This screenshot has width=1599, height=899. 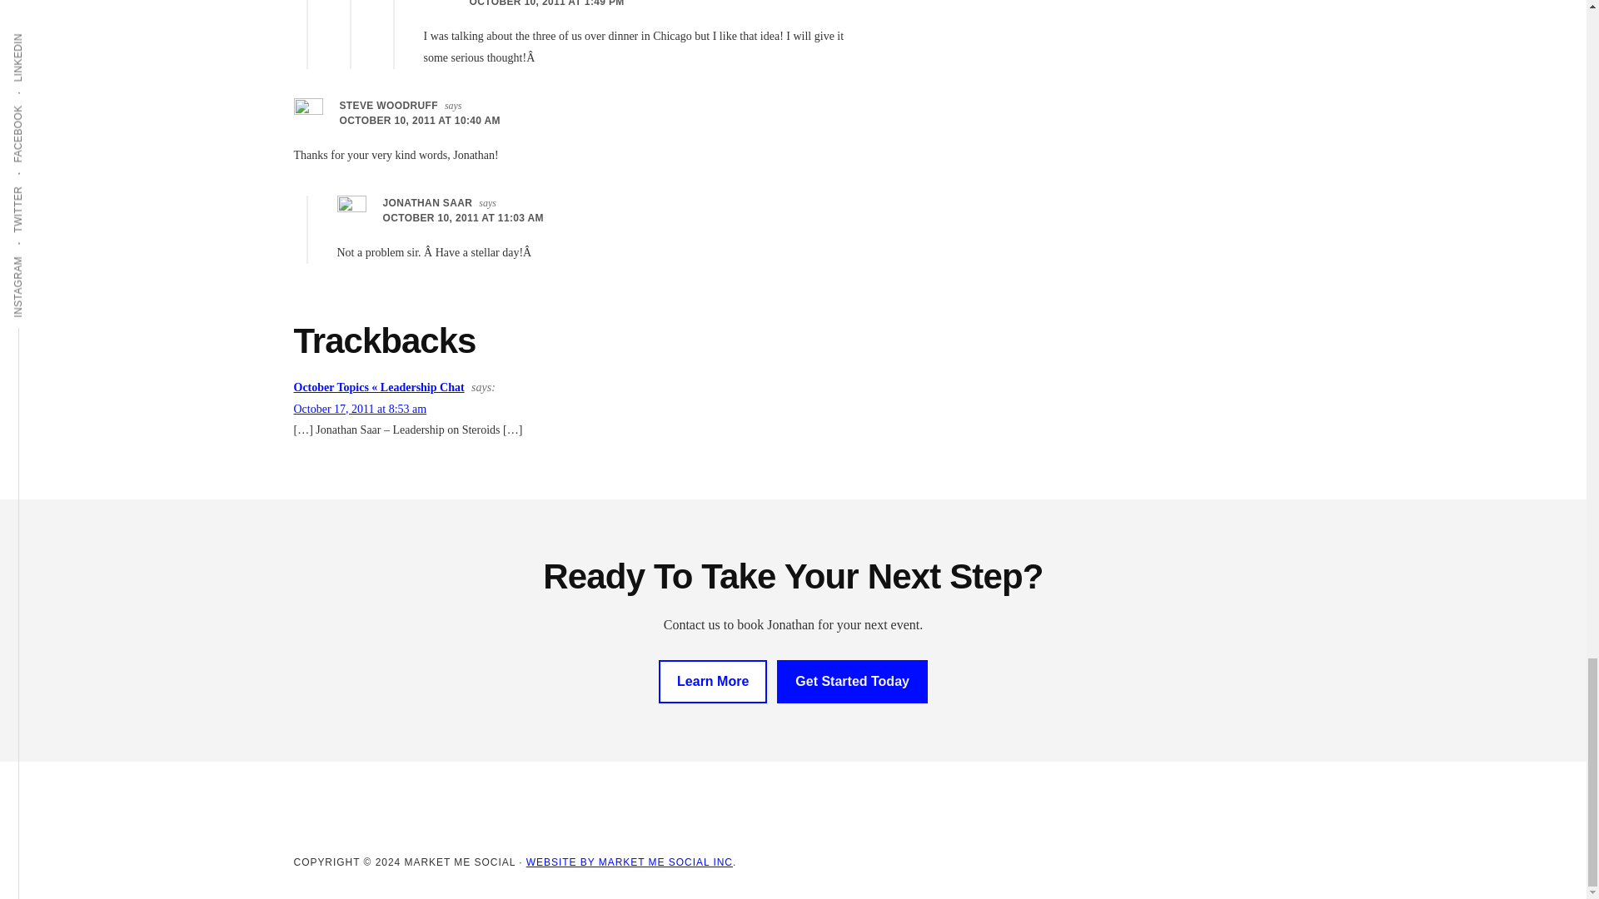 What do you see at coordinates (428, 202) in the screenshot?
I see `JONATHAN SAAR` at bounding box center [428, 202].